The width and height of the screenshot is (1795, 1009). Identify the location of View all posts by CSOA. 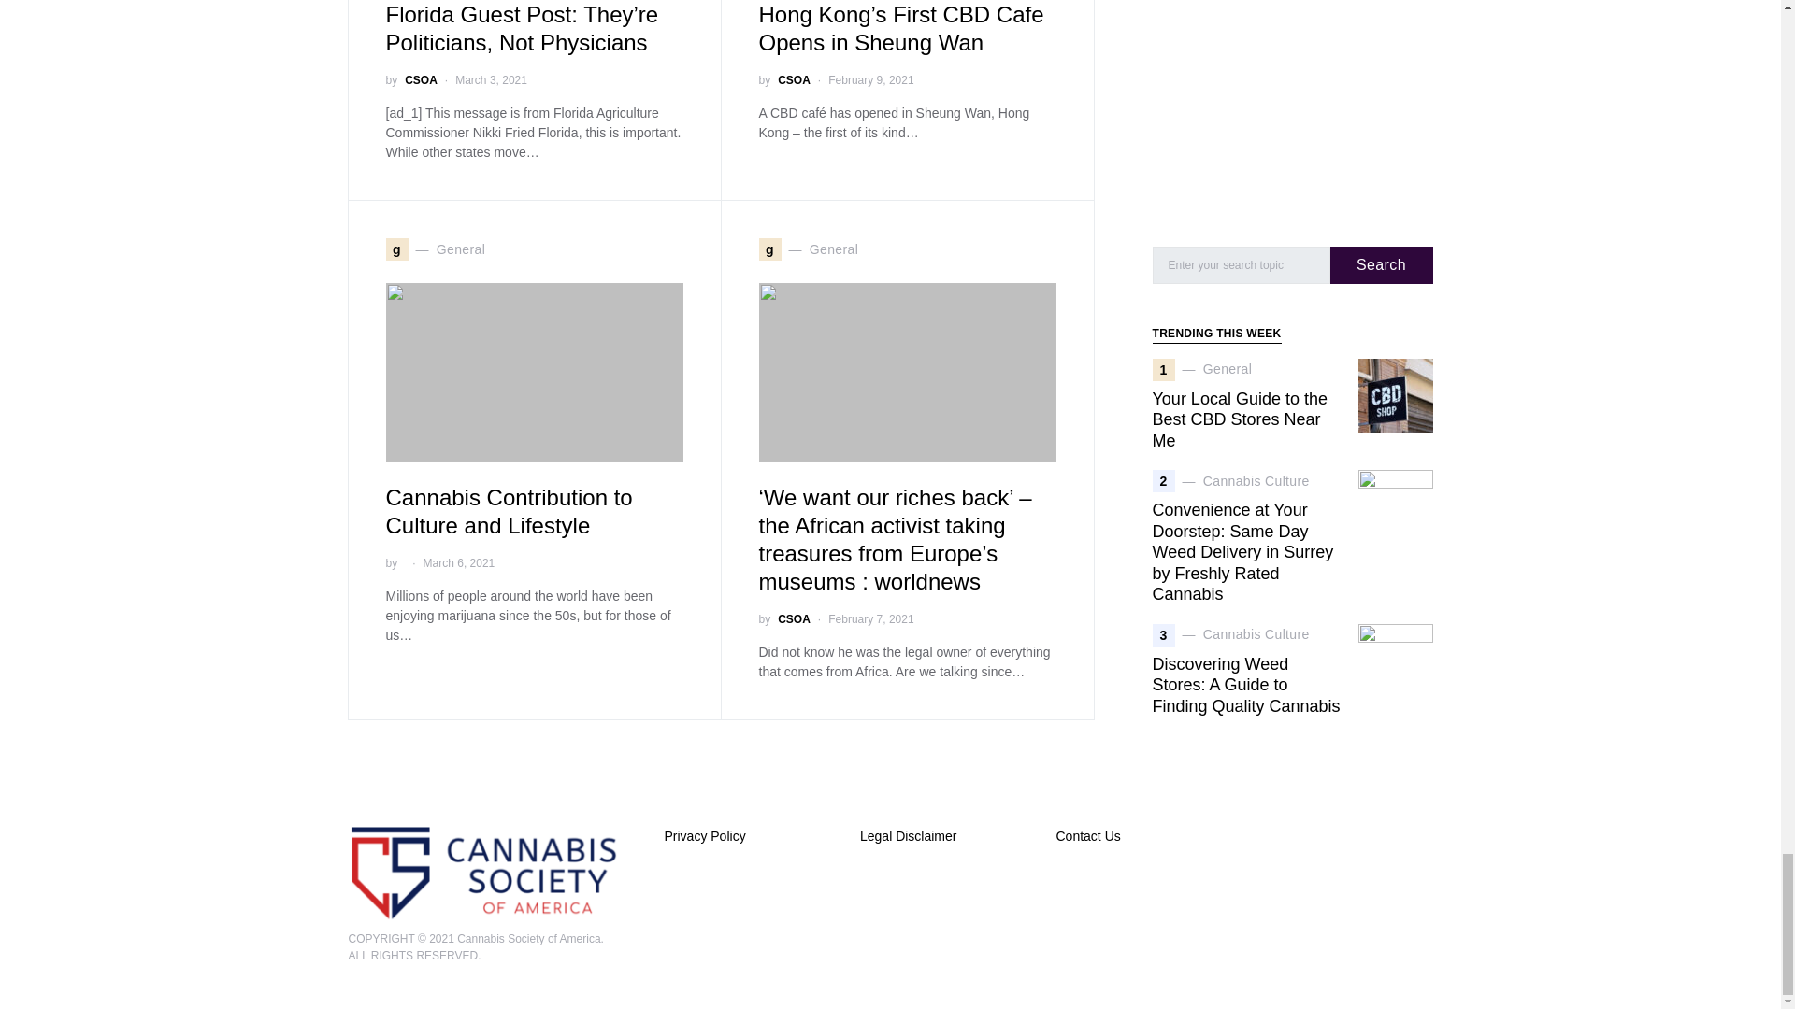
(794, 80).